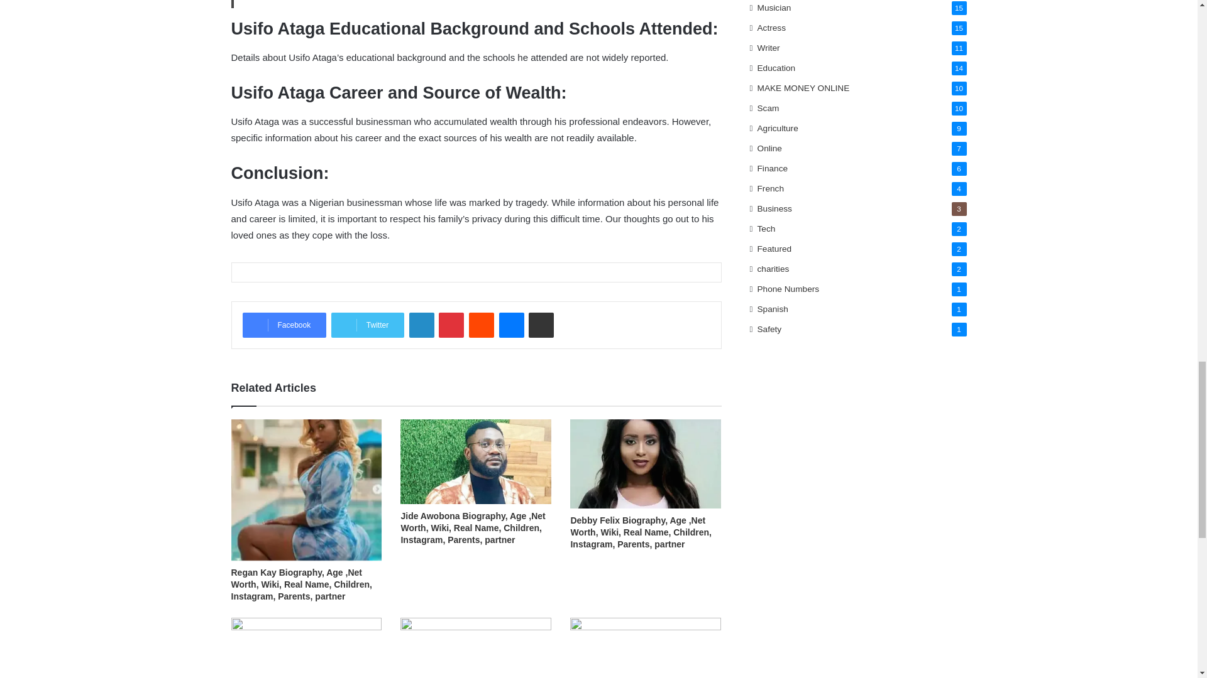  What do you see at coordinates (367, 325) in the screenshot?
I see `Twitter` at bounding box center [367, 325].